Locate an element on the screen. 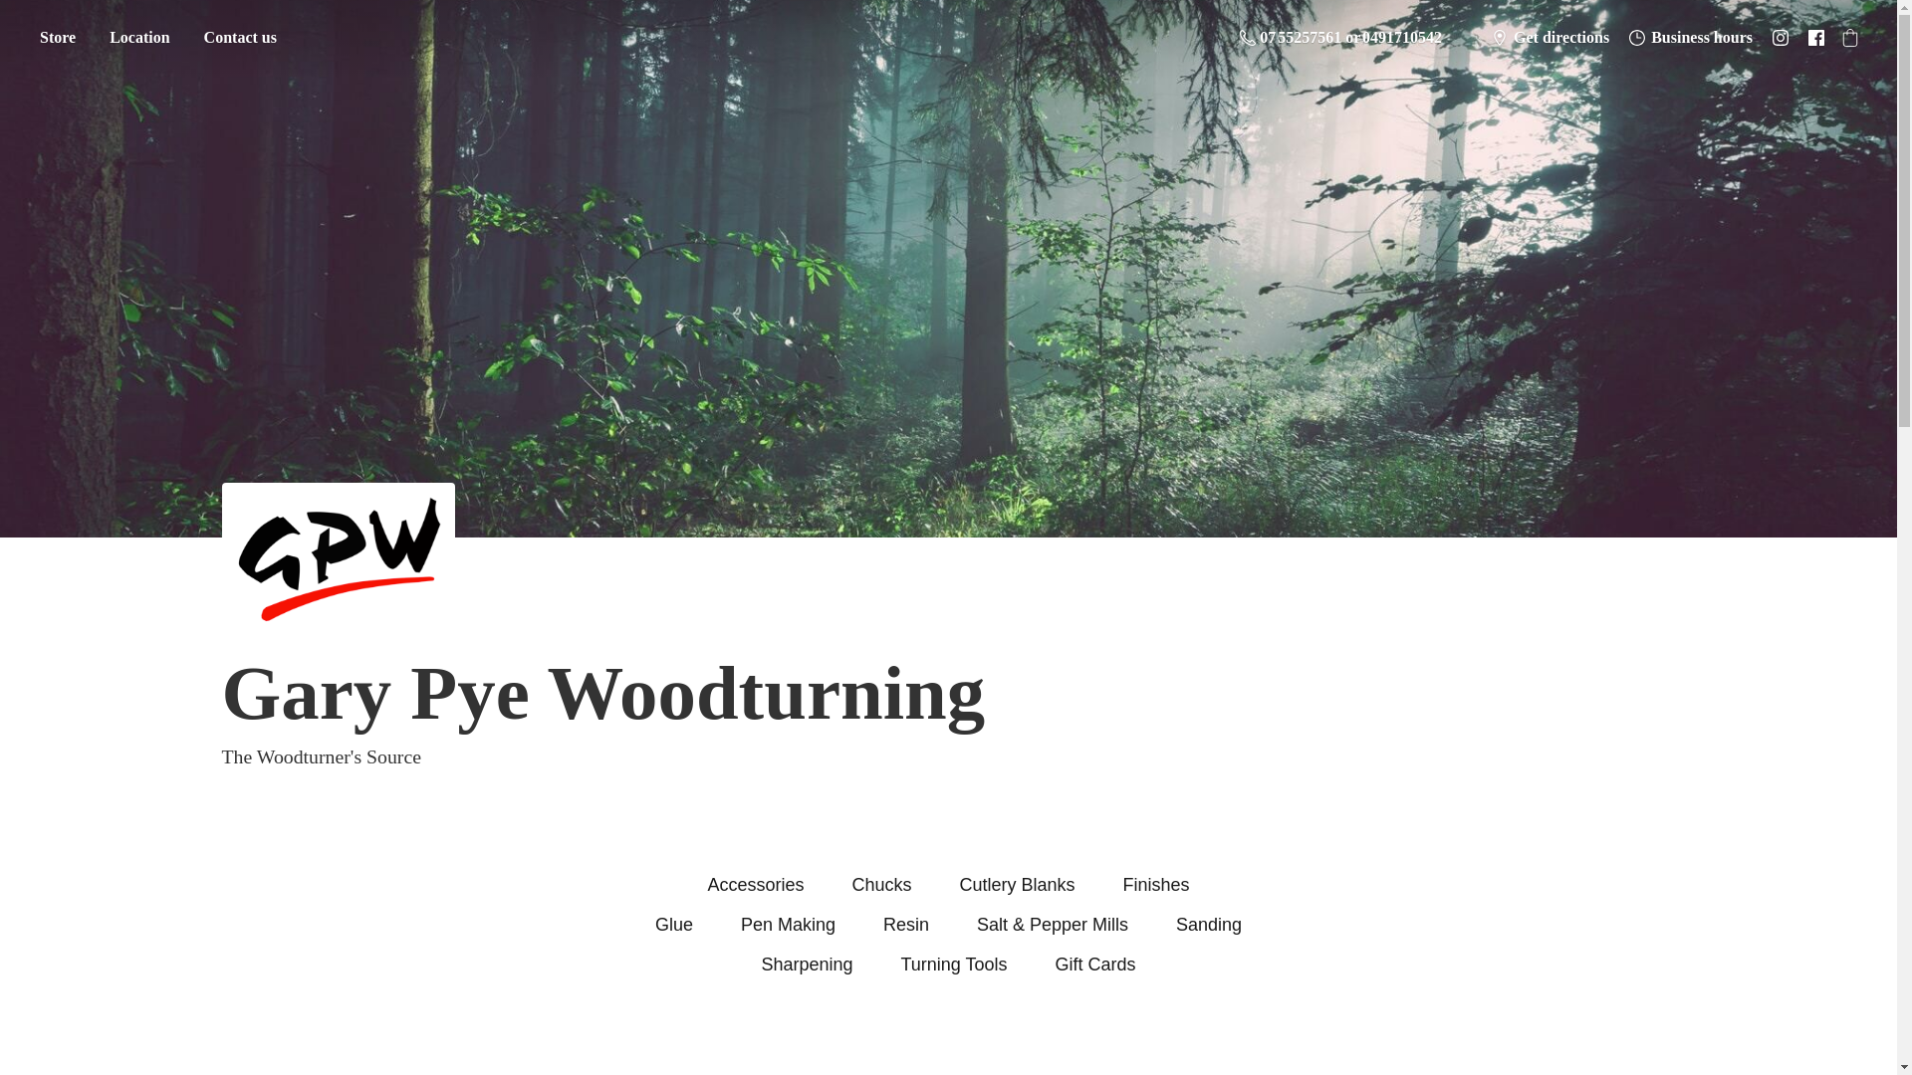 The image size is (1912, 1075). Turning Tools is located at coordinates (954, 964).